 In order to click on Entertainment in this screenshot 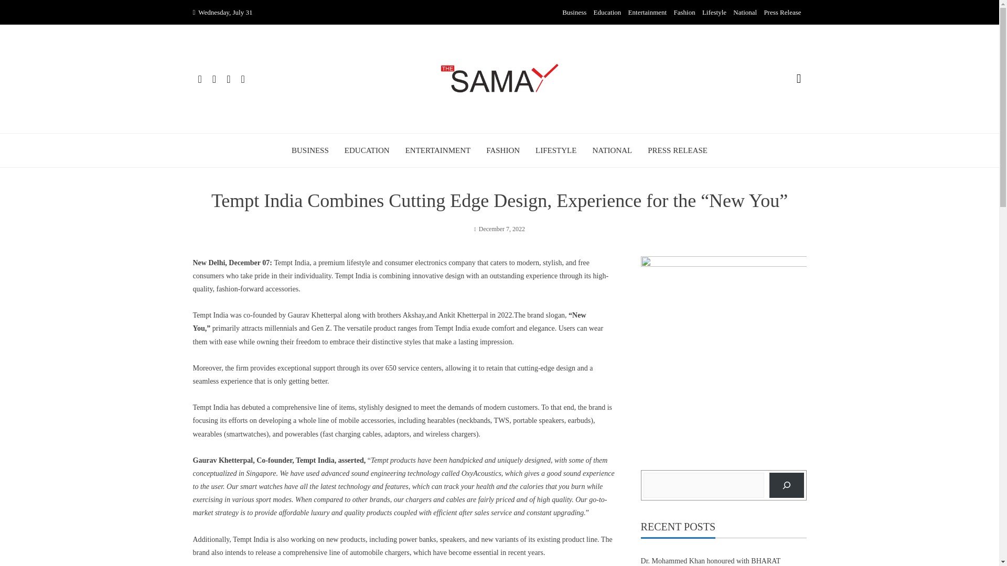, I will do `click(647, 13)`.